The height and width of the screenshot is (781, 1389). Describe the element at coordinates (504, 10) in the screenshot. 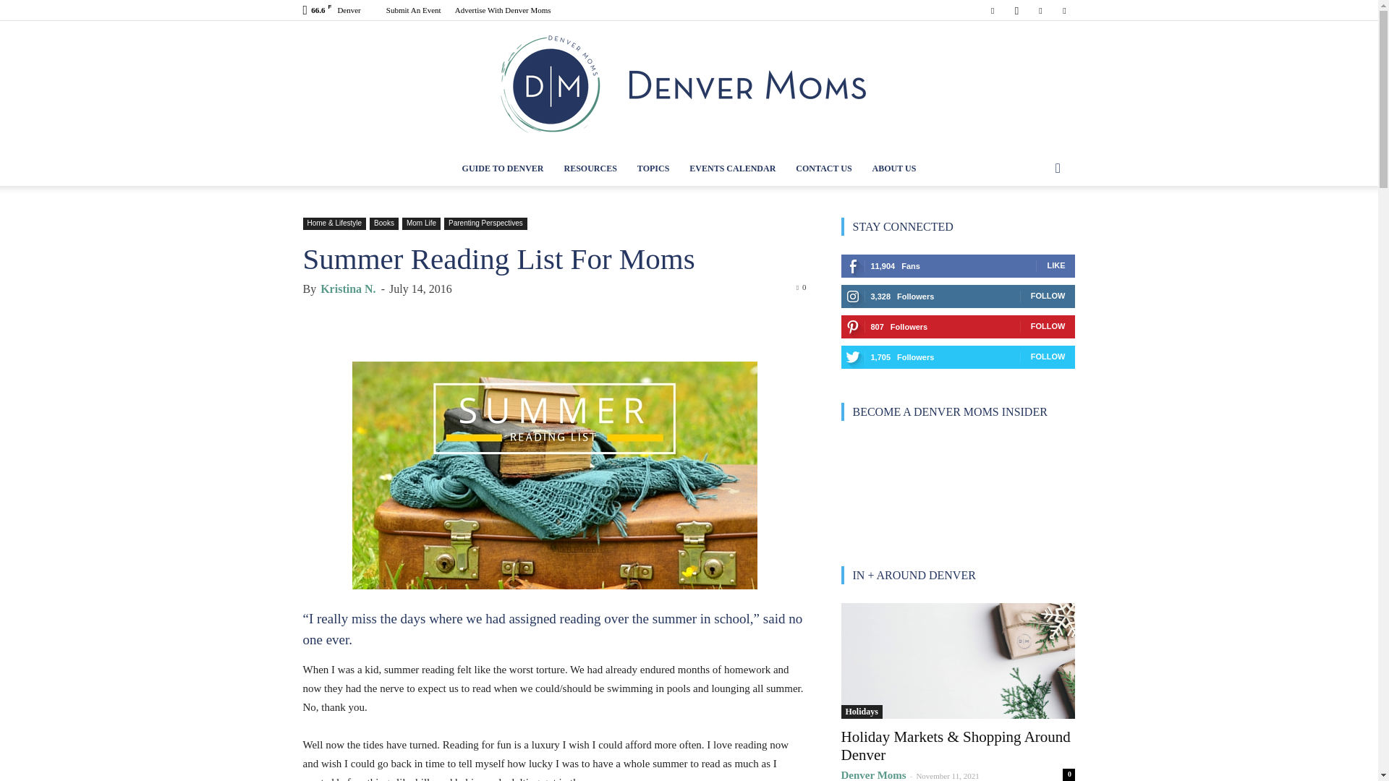

I see `Advertise With Denver Moms` at that location.